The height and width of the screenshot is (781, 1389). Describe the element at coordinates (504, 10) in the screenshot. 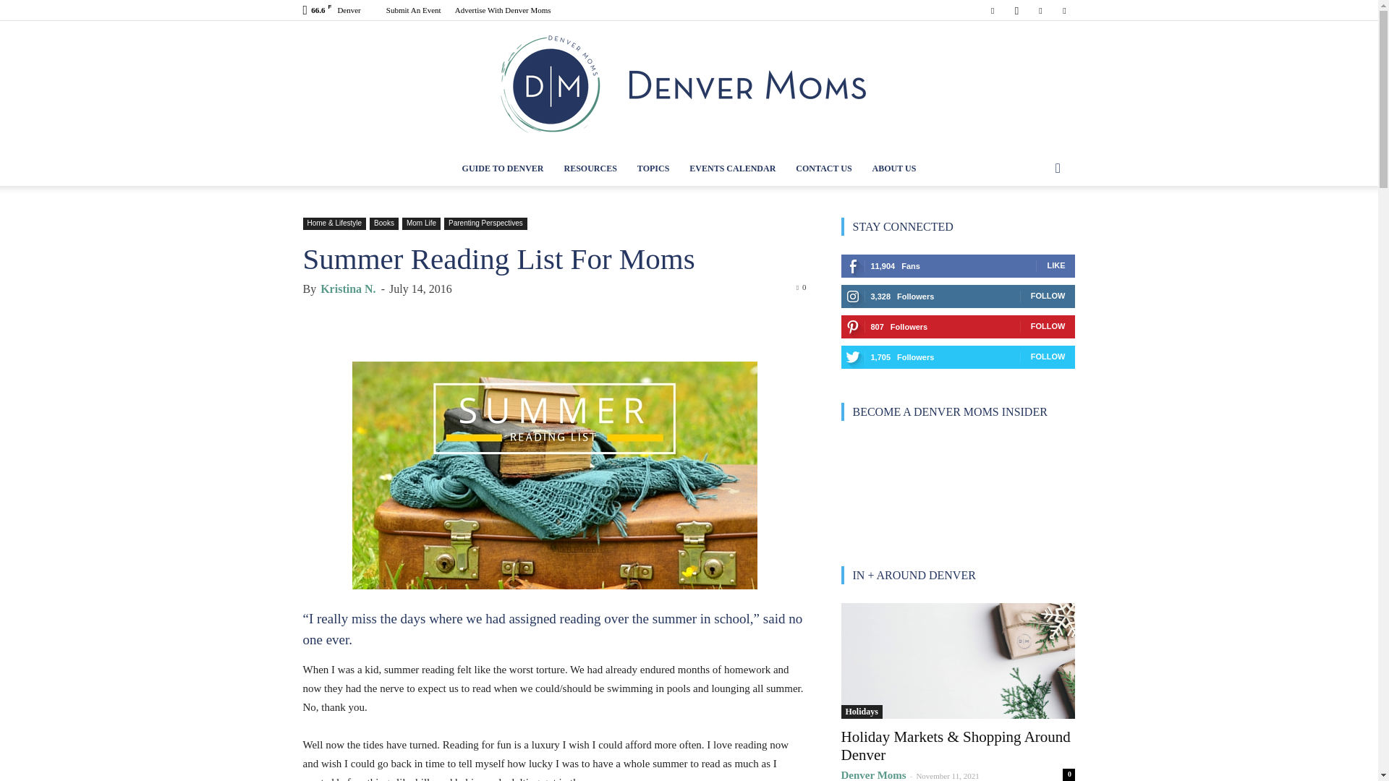

I see `Advertise With Denver Moms` at that location.